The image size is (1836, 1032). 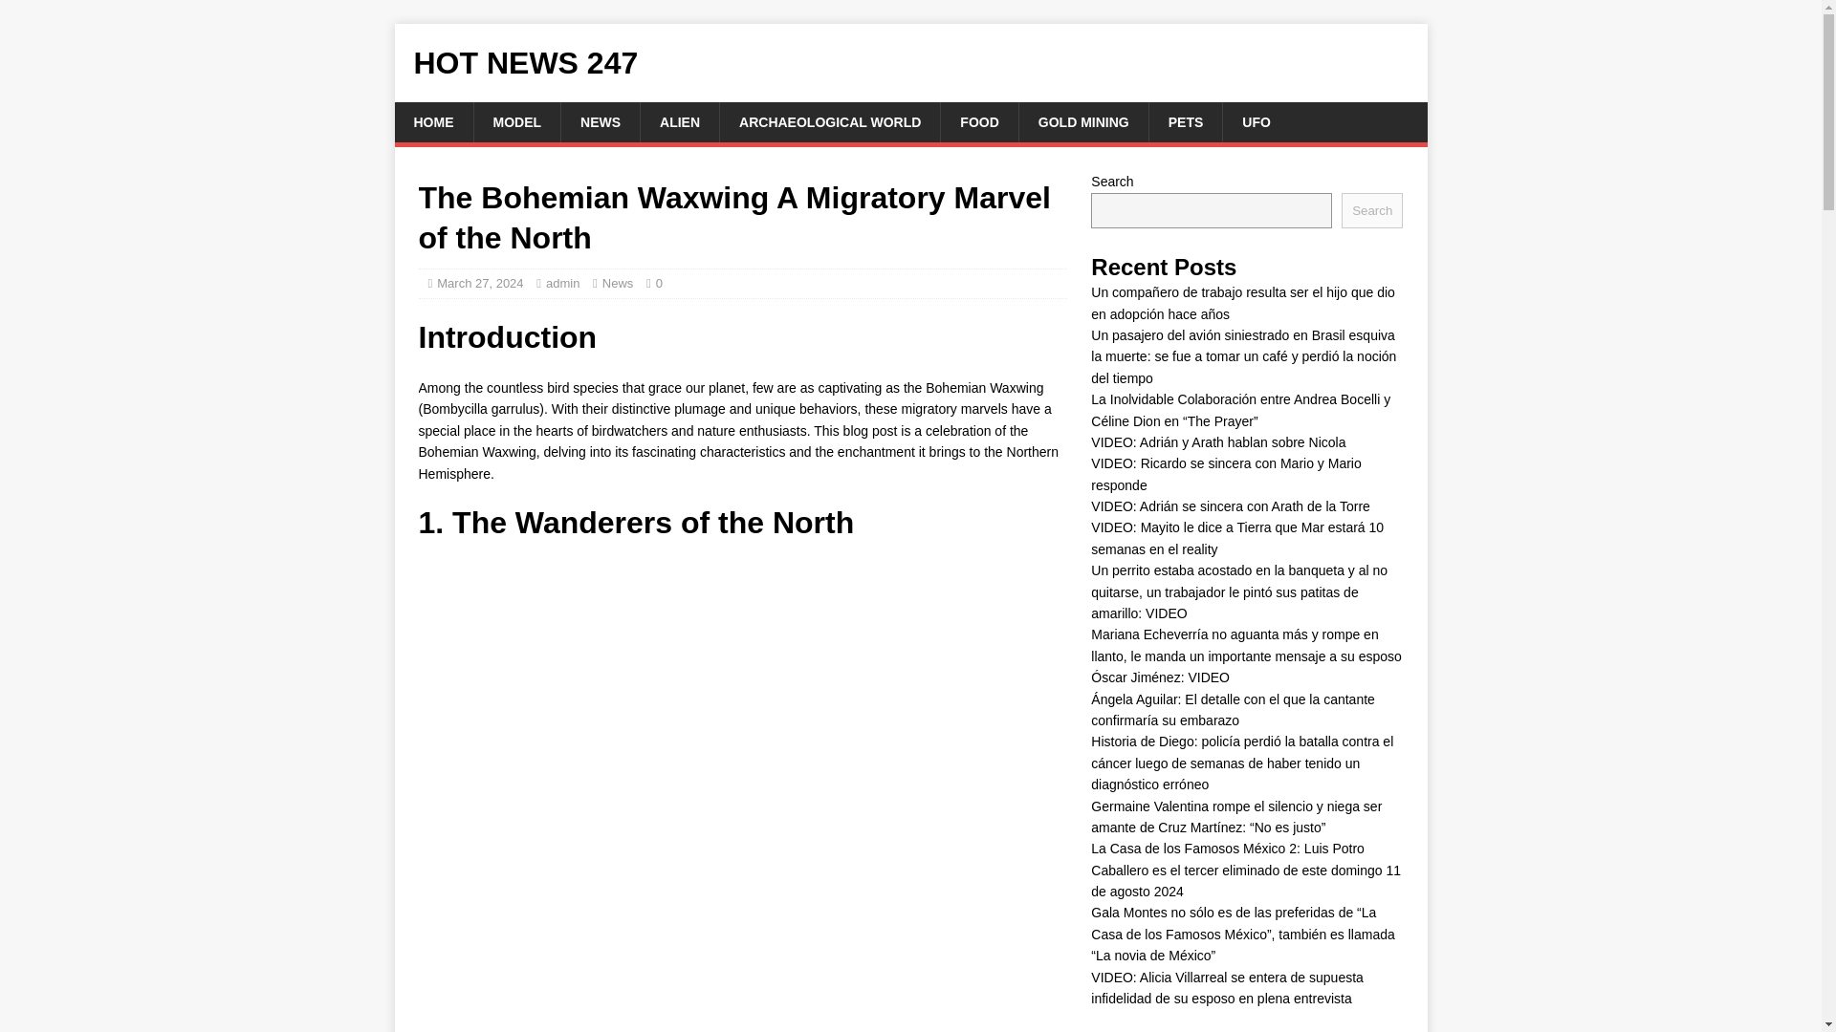 What do you see at coordinates (432, 122) in the screenshot?
I see `HOME` at bounding box center [432, 122].